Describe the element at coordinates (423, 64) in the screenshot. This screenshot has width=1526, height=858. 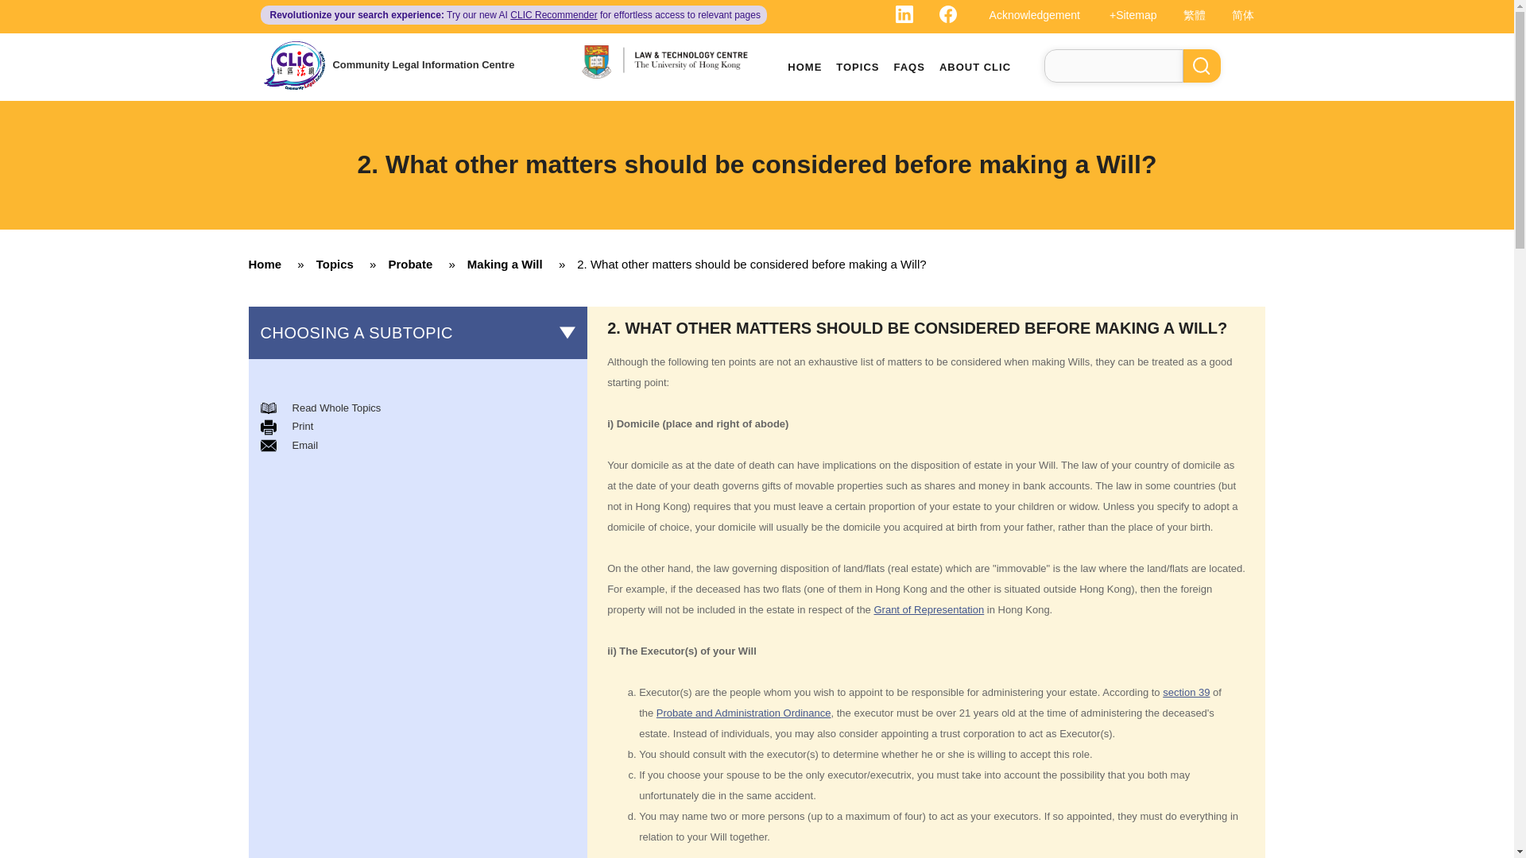
I see `Community Legal Information Centre` at that location.